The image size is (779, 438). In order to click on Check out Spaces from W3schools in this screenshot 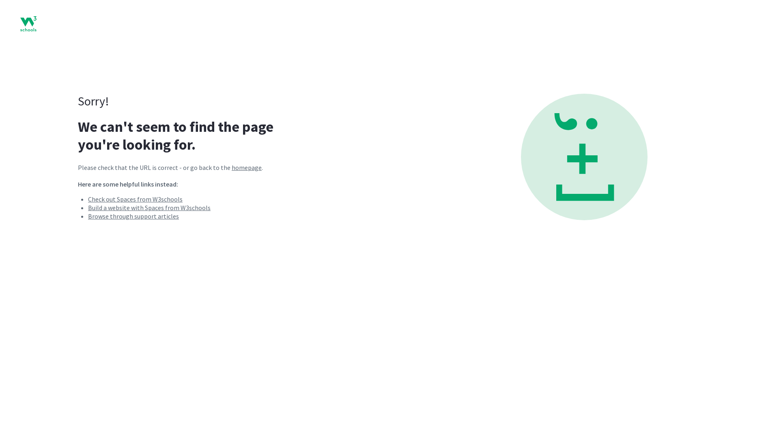, I will do `click(136, 199)`.